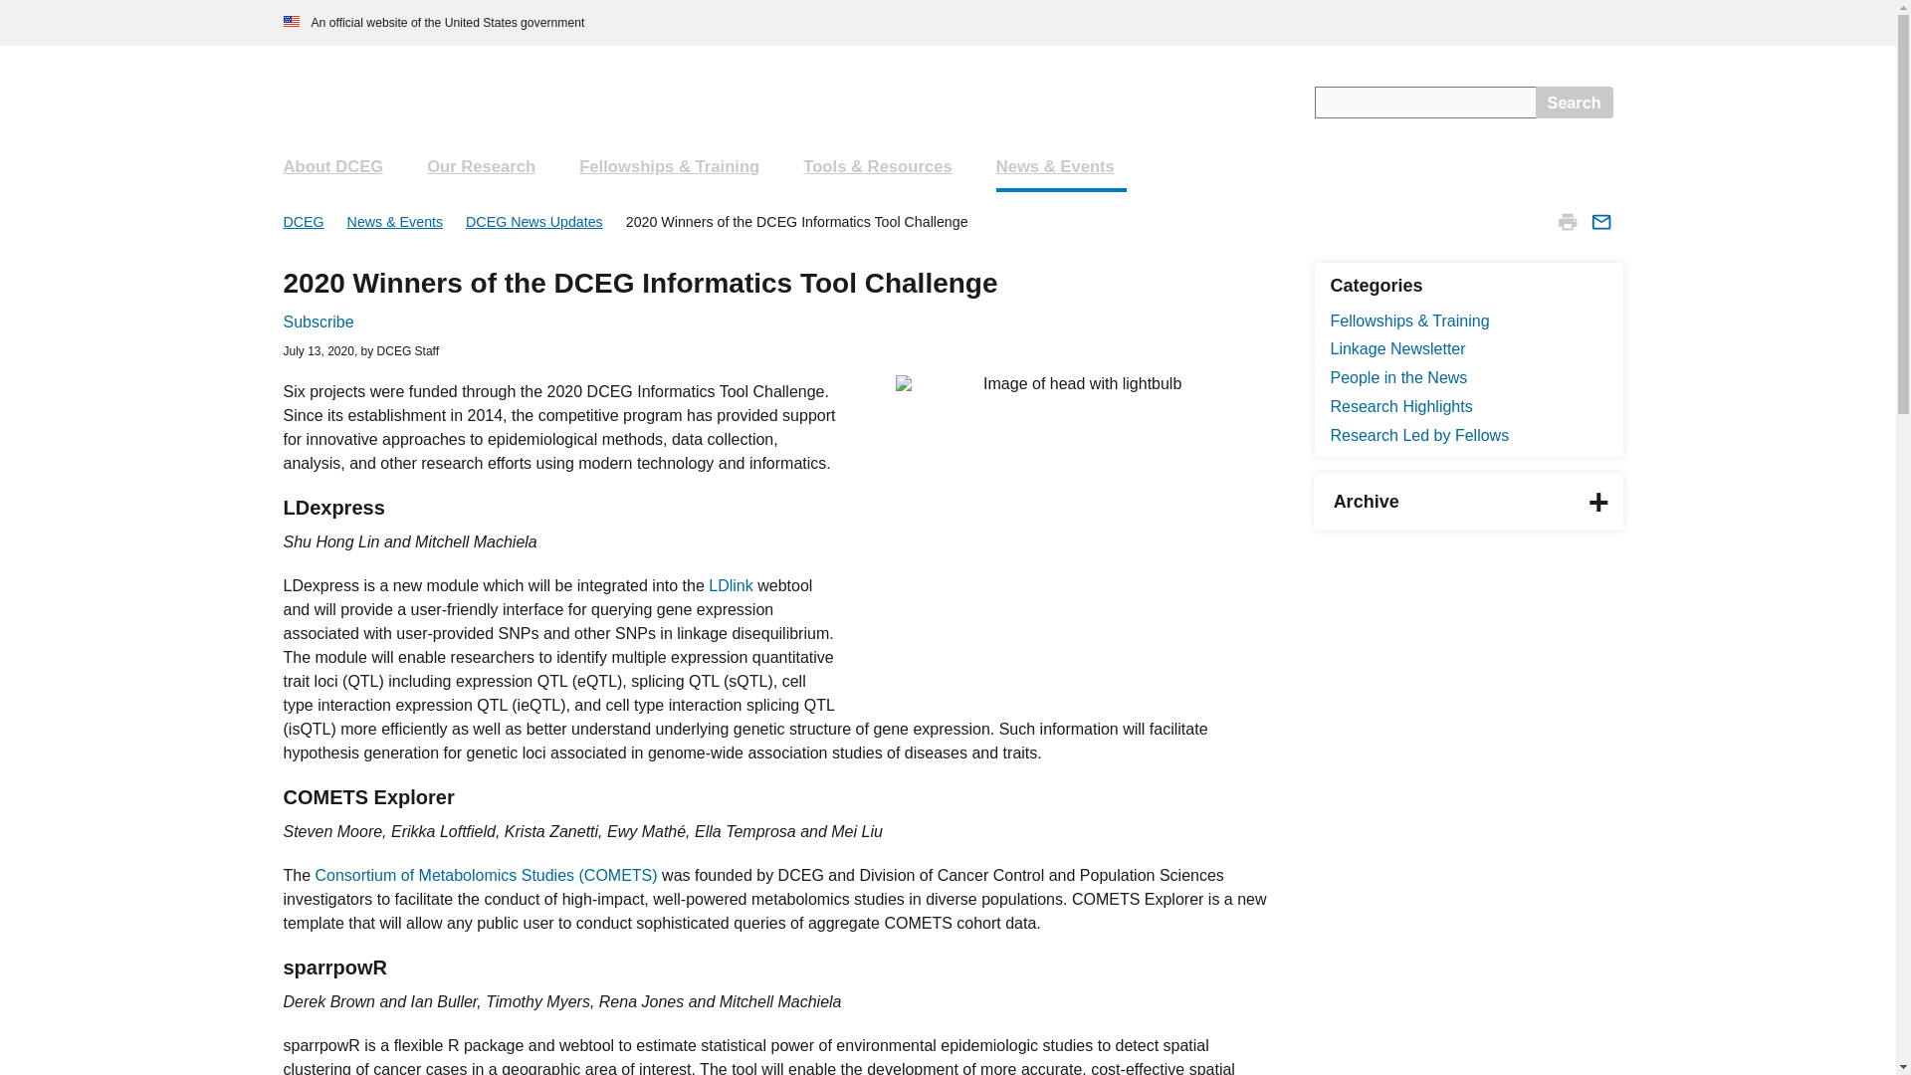 The height and width of the screenshot is (1075, 1911). I want to click on LDlink, so click(733, 585).